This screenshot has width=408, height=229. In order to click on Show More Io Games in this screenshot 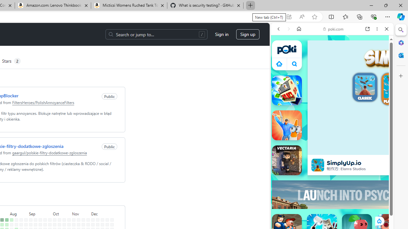, I will do `click(371, 197)`.